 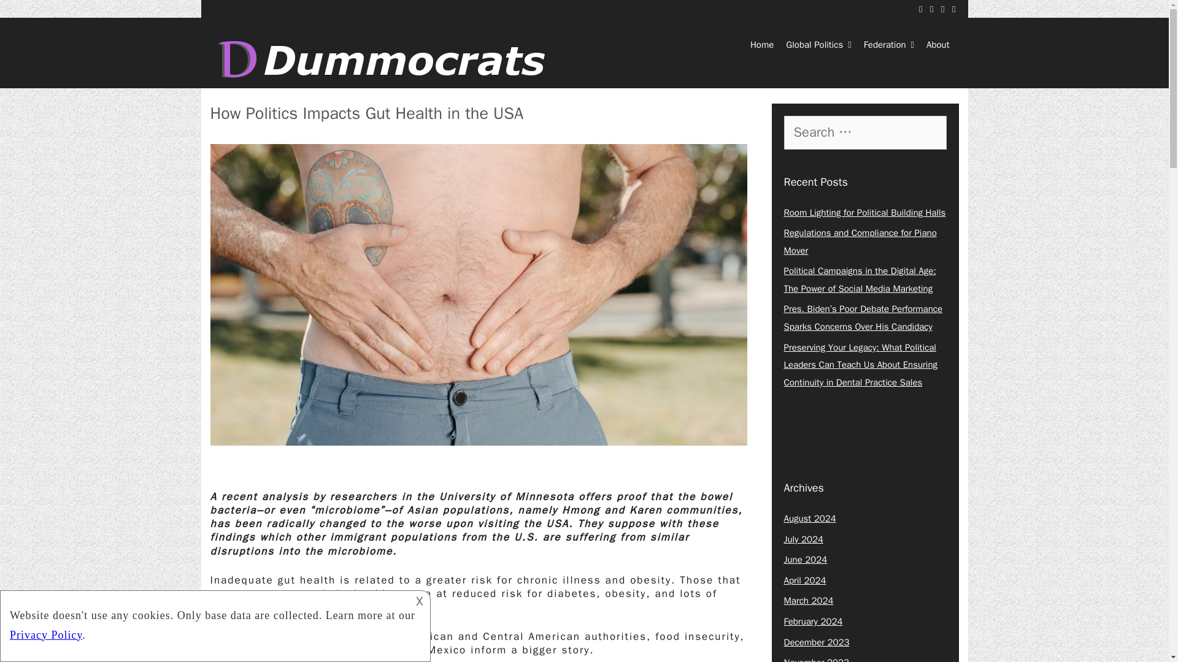 I want to click on description, so click(x=214, y=624).